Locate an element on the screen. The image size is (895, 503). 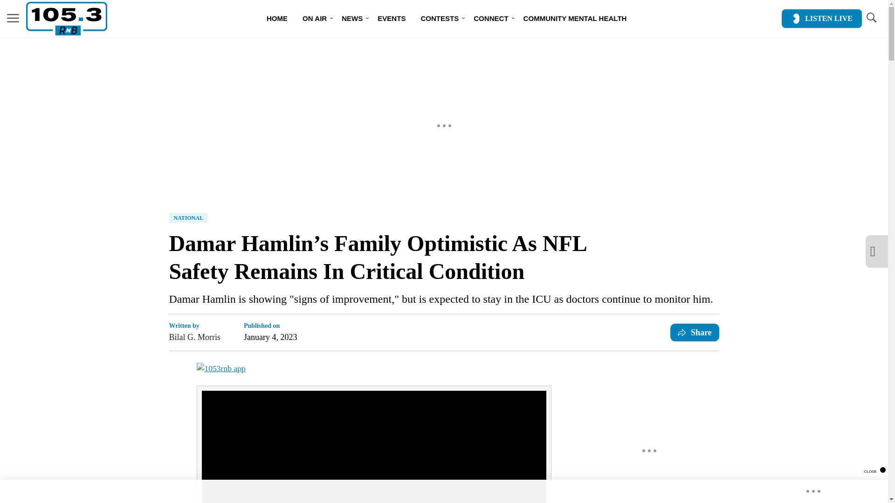
HOME is located at coordinates (277, 19).